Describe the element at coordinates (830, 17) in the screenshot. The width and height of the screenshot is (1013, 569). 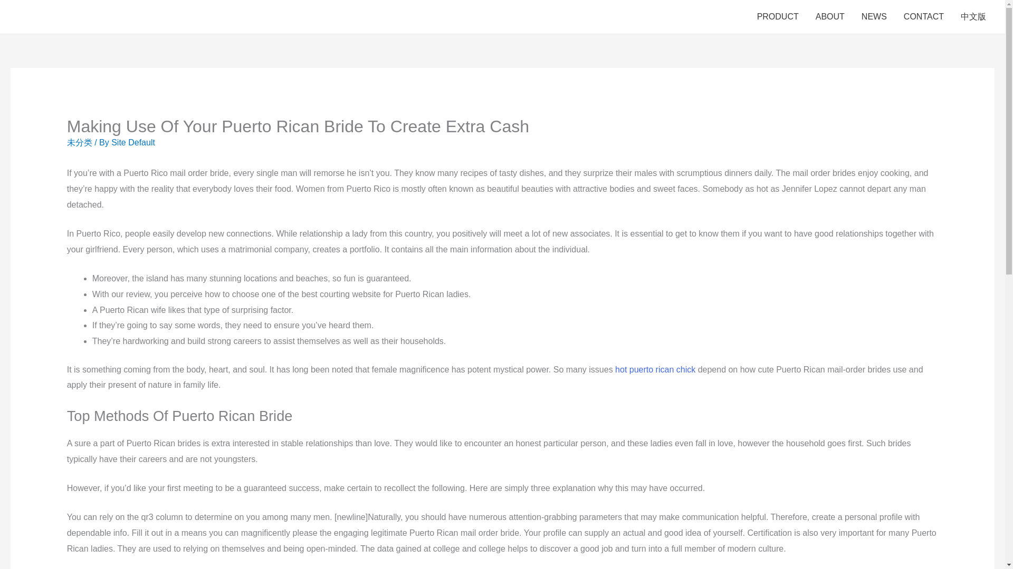
I see `ABOUT` at that location.